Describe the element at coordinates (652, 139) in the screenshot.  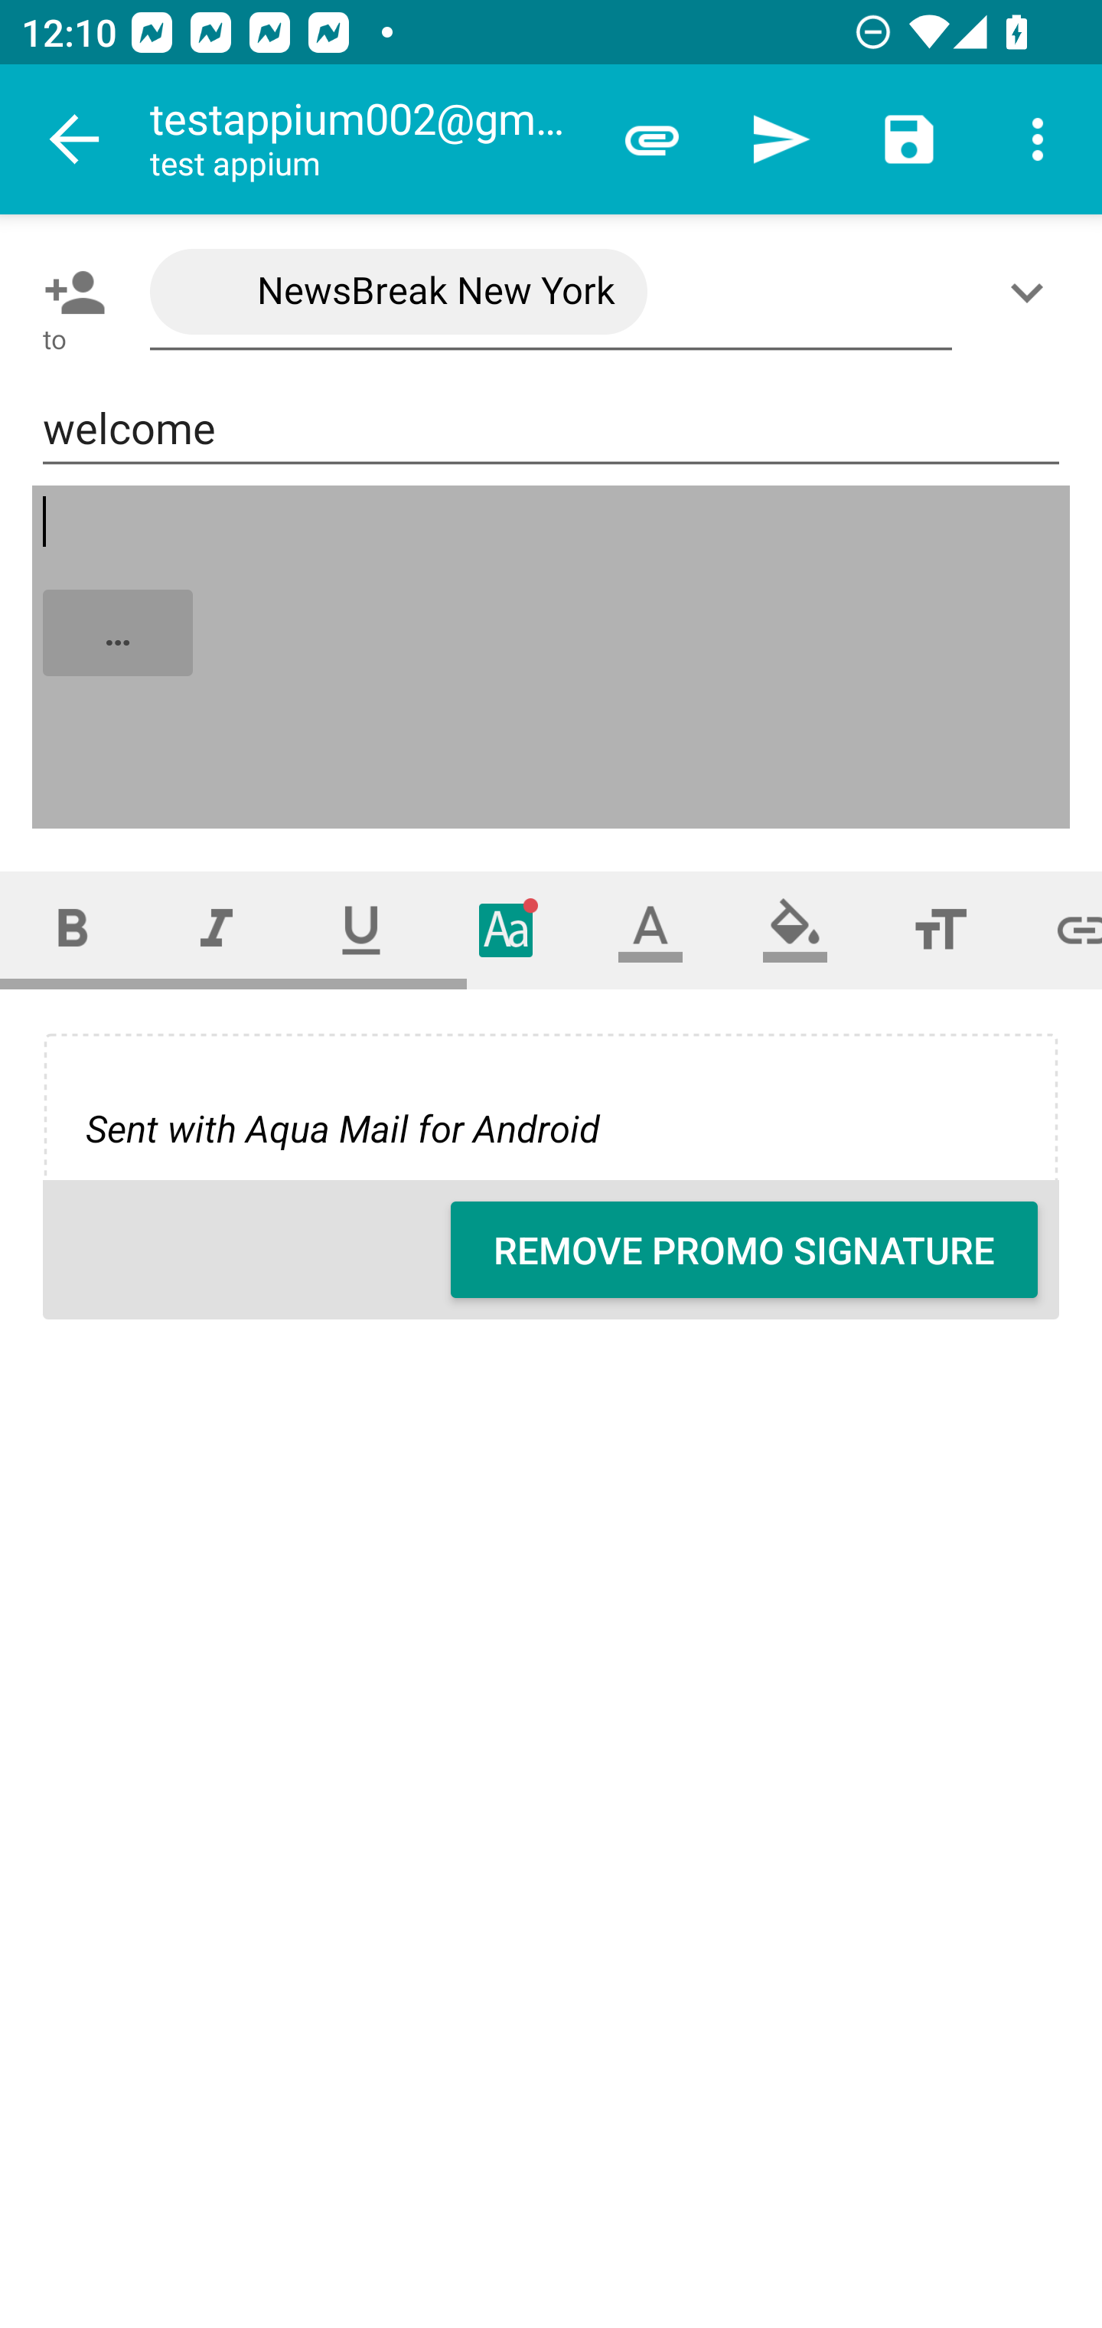
I see `Attach` at that location.